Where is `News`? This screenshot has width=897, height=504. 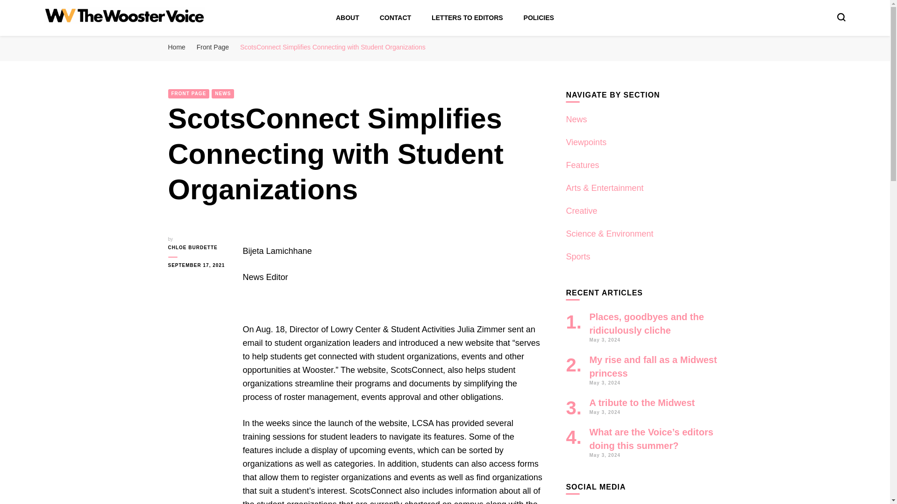
News is located at coordinates (576, 119).